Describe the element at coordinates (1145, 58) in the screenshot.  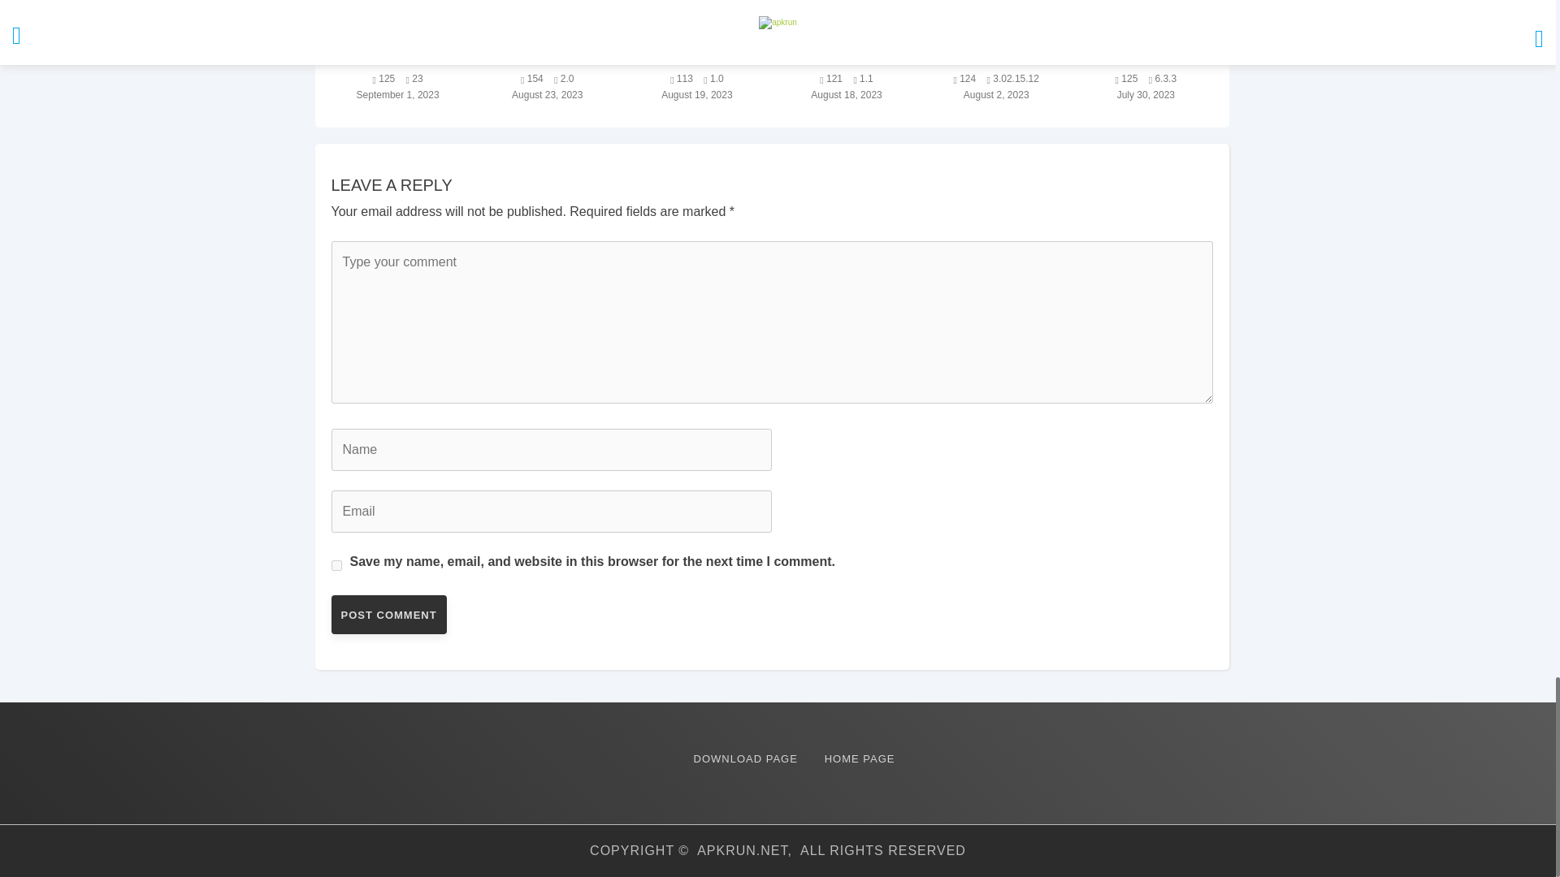
I see `Private Zone` at that location.